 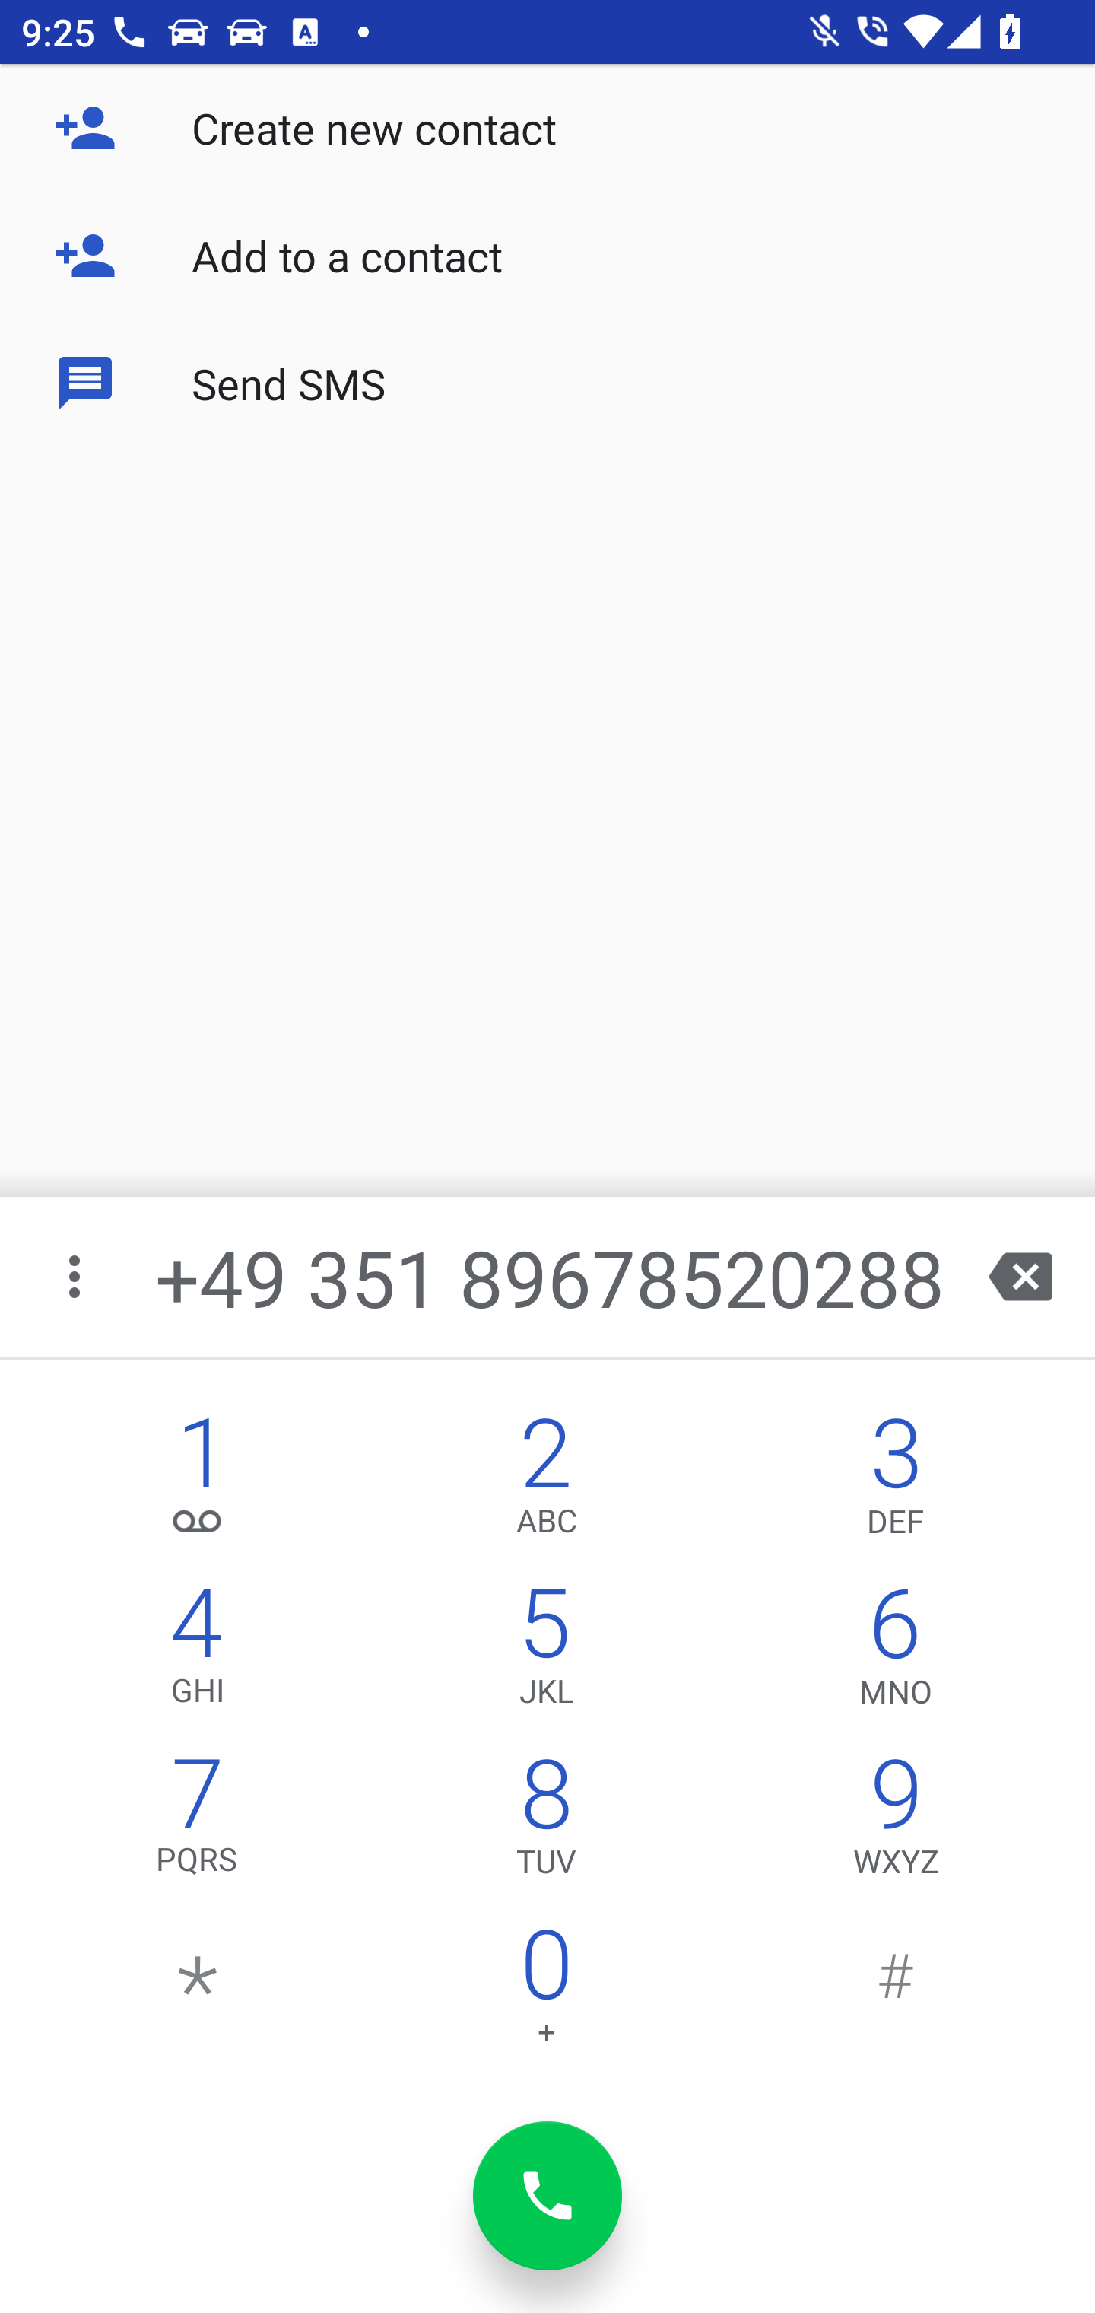 I want to click on +49 351 89678520288, so click(x=551, y=1277).